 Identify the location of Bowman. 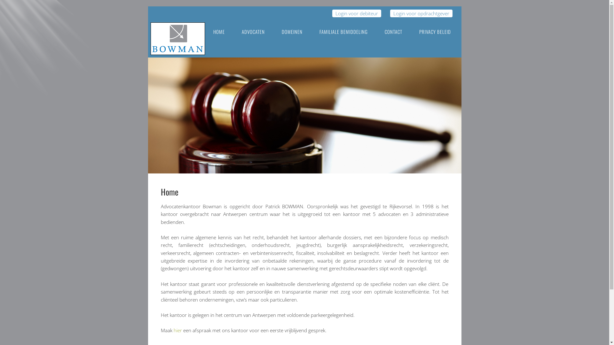
(177, 49).